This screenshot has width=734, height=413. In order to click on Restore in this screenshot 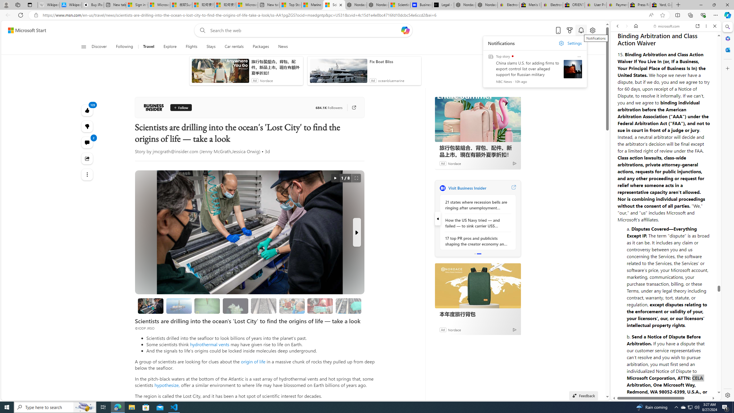, I will do `click(714, 5)`.